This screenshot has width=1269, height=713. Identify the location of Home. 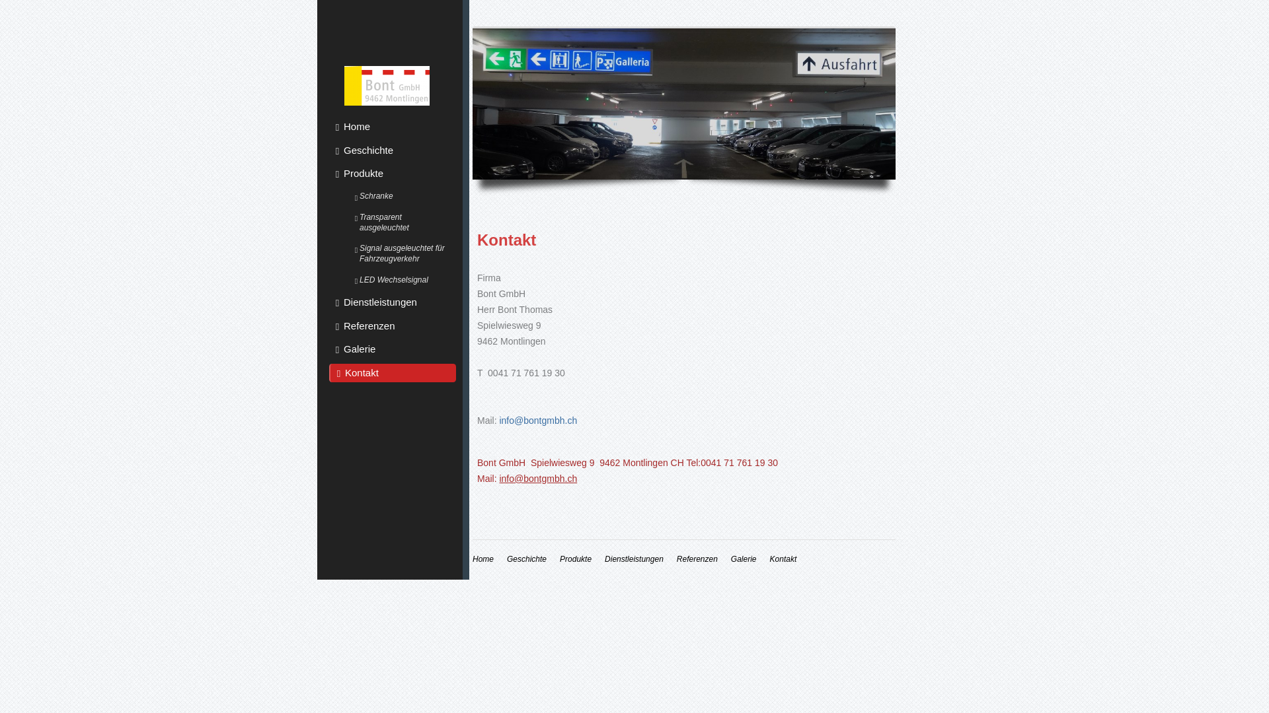
(393, 127).